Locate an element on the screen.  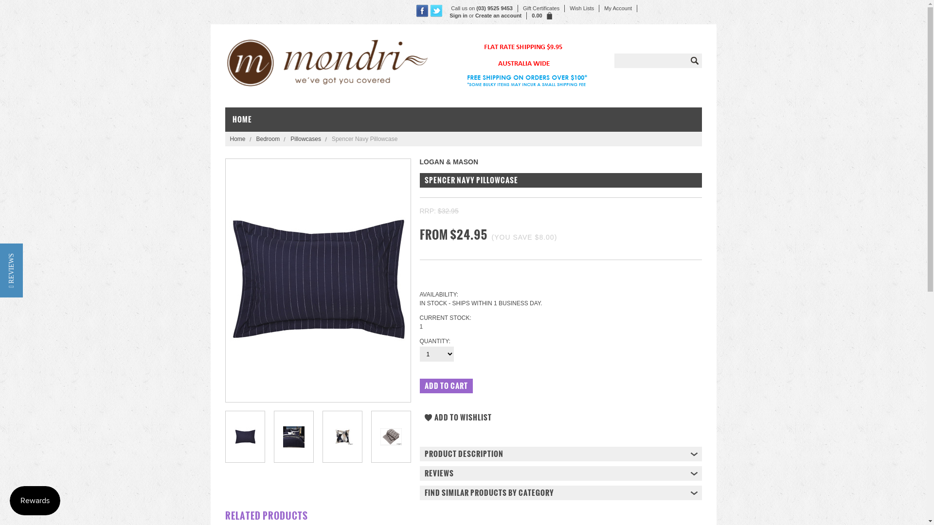
Smile.io Rewards Program Launcher is located at coordinates (35, 501).